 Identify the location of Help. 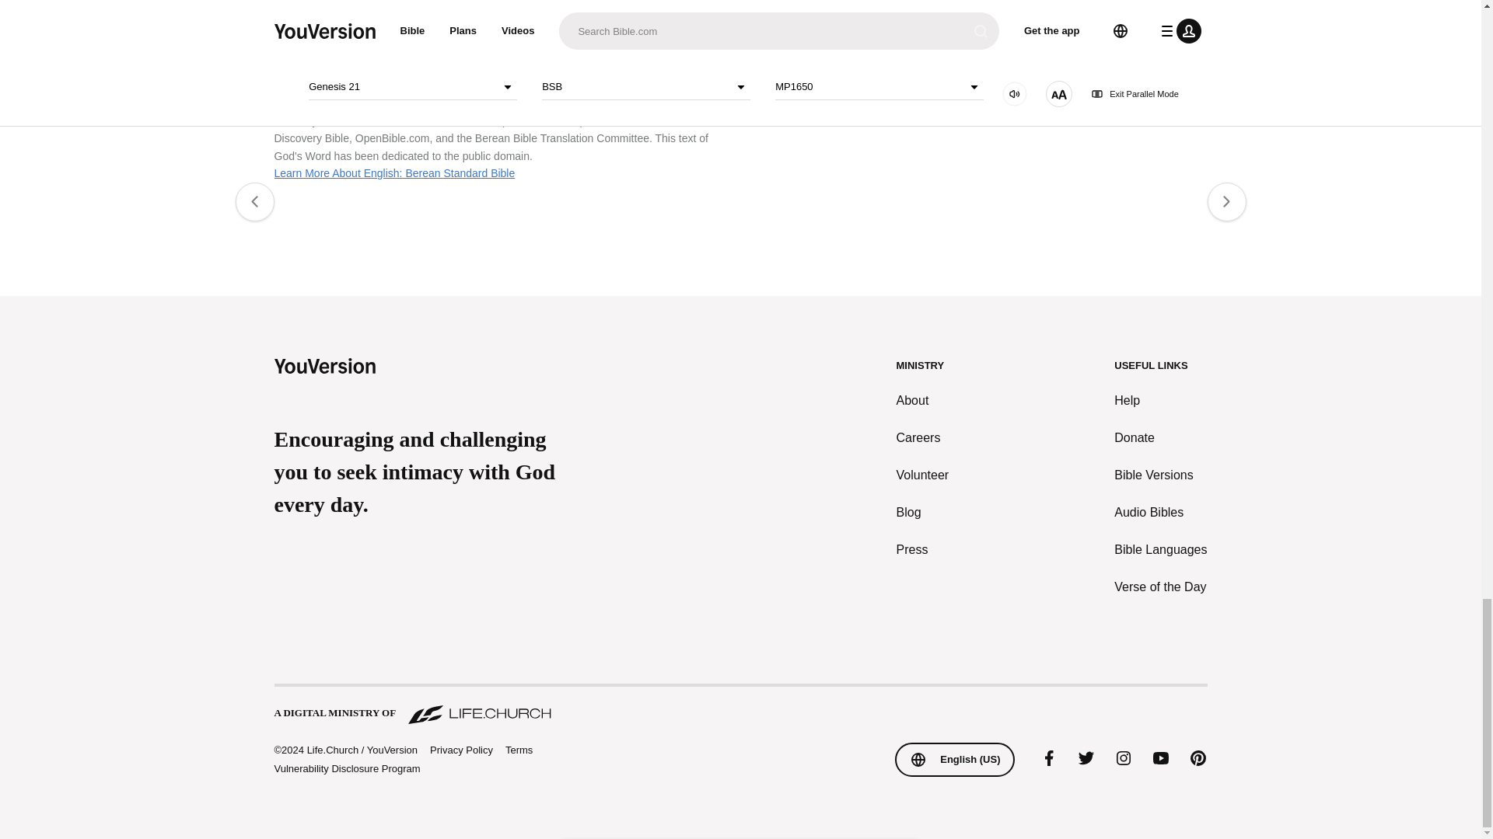
(1160, 401).